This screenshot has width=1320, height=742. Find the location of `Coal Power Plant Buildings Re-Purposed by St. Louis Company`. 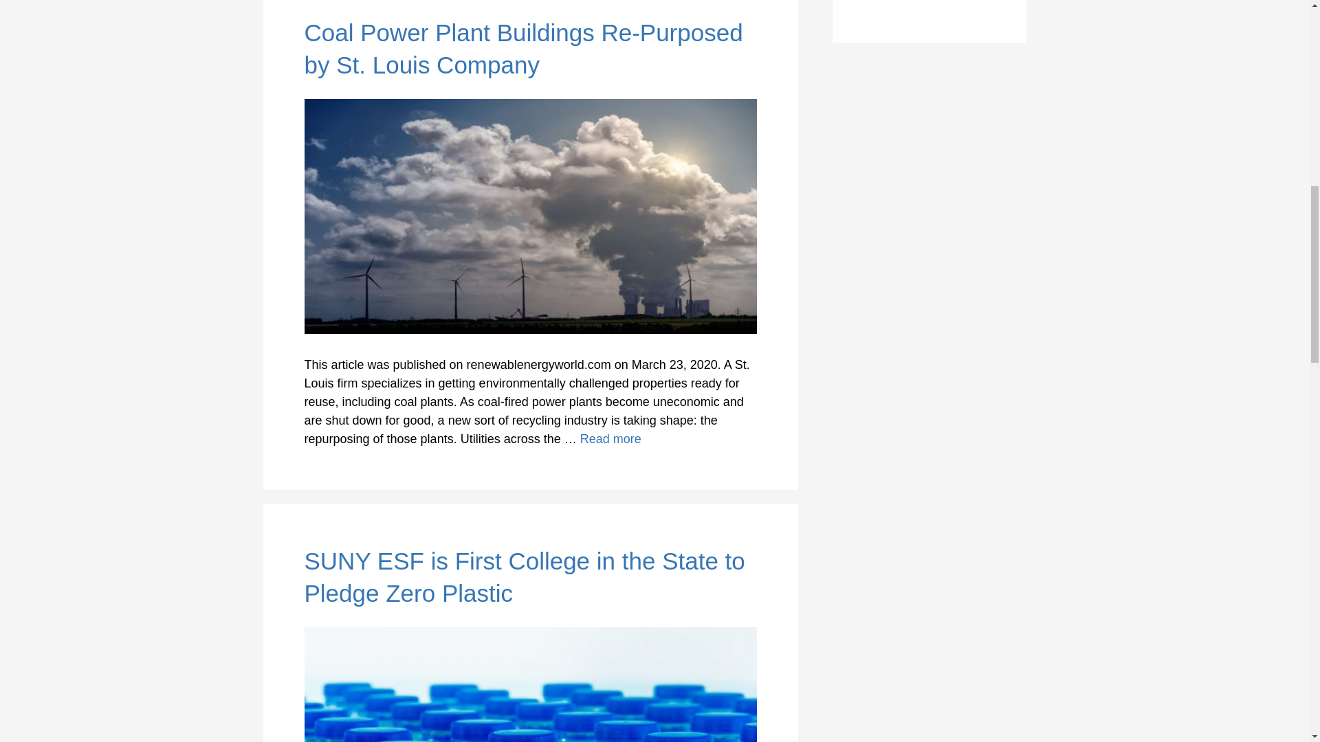

Coal Power Plant Buildings Re-Purposed by St. Louis Company is located at coordinates (522, 49).